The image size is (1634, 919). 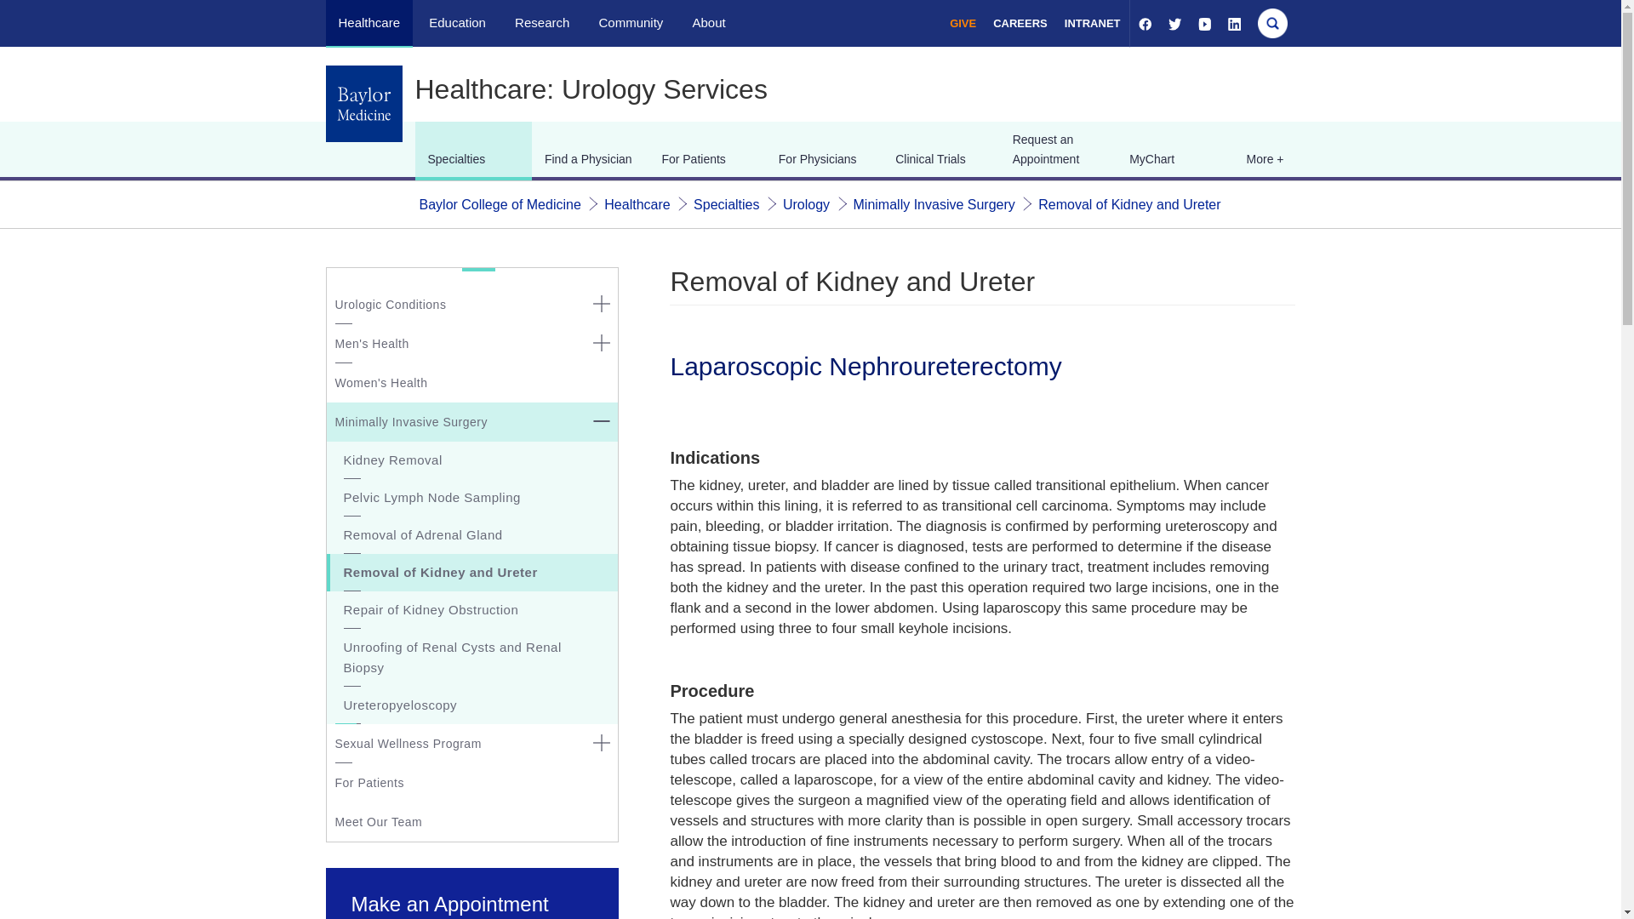 What do you see at coordinates (499, 204) in the screenshot?
I see `Baylor College of Medicine` at bounding box center [499, 204].